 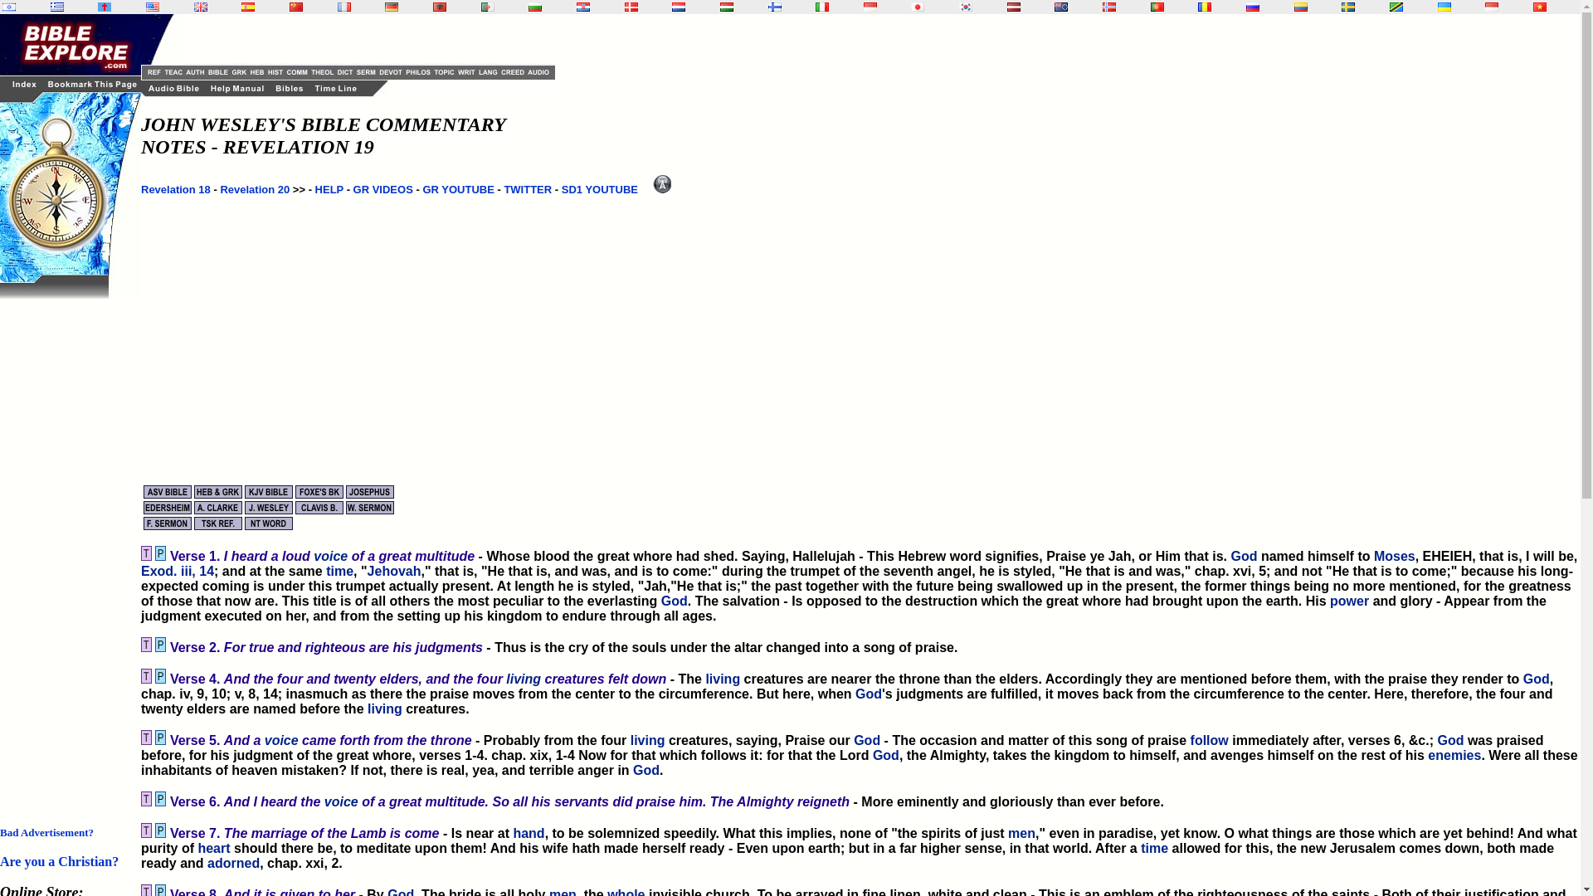 I want to click on Baru Bibliya, so click(x=870, y=7).